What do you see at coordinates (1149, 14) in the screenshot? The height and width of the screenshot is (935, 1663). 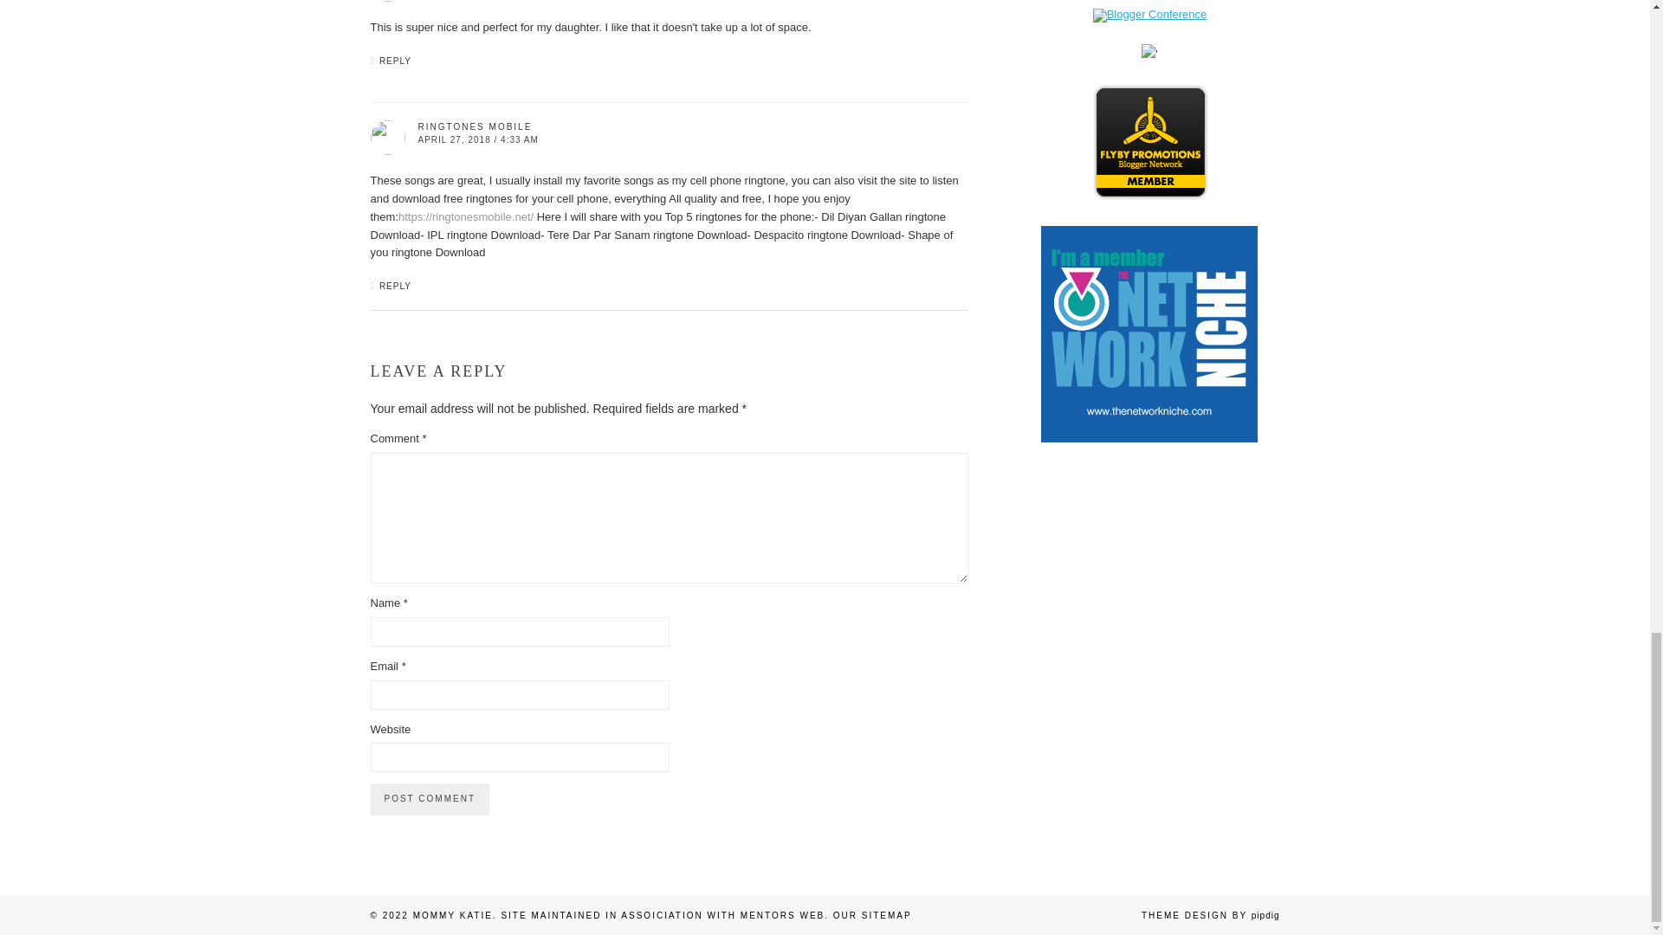 I see `Blogger Conference` at bounding box center [1149, 14].